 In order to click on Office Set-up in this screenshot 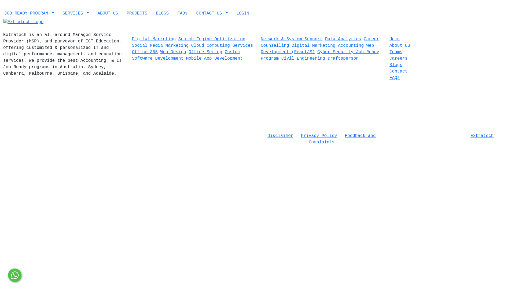, I will do `click(205, 52)`.